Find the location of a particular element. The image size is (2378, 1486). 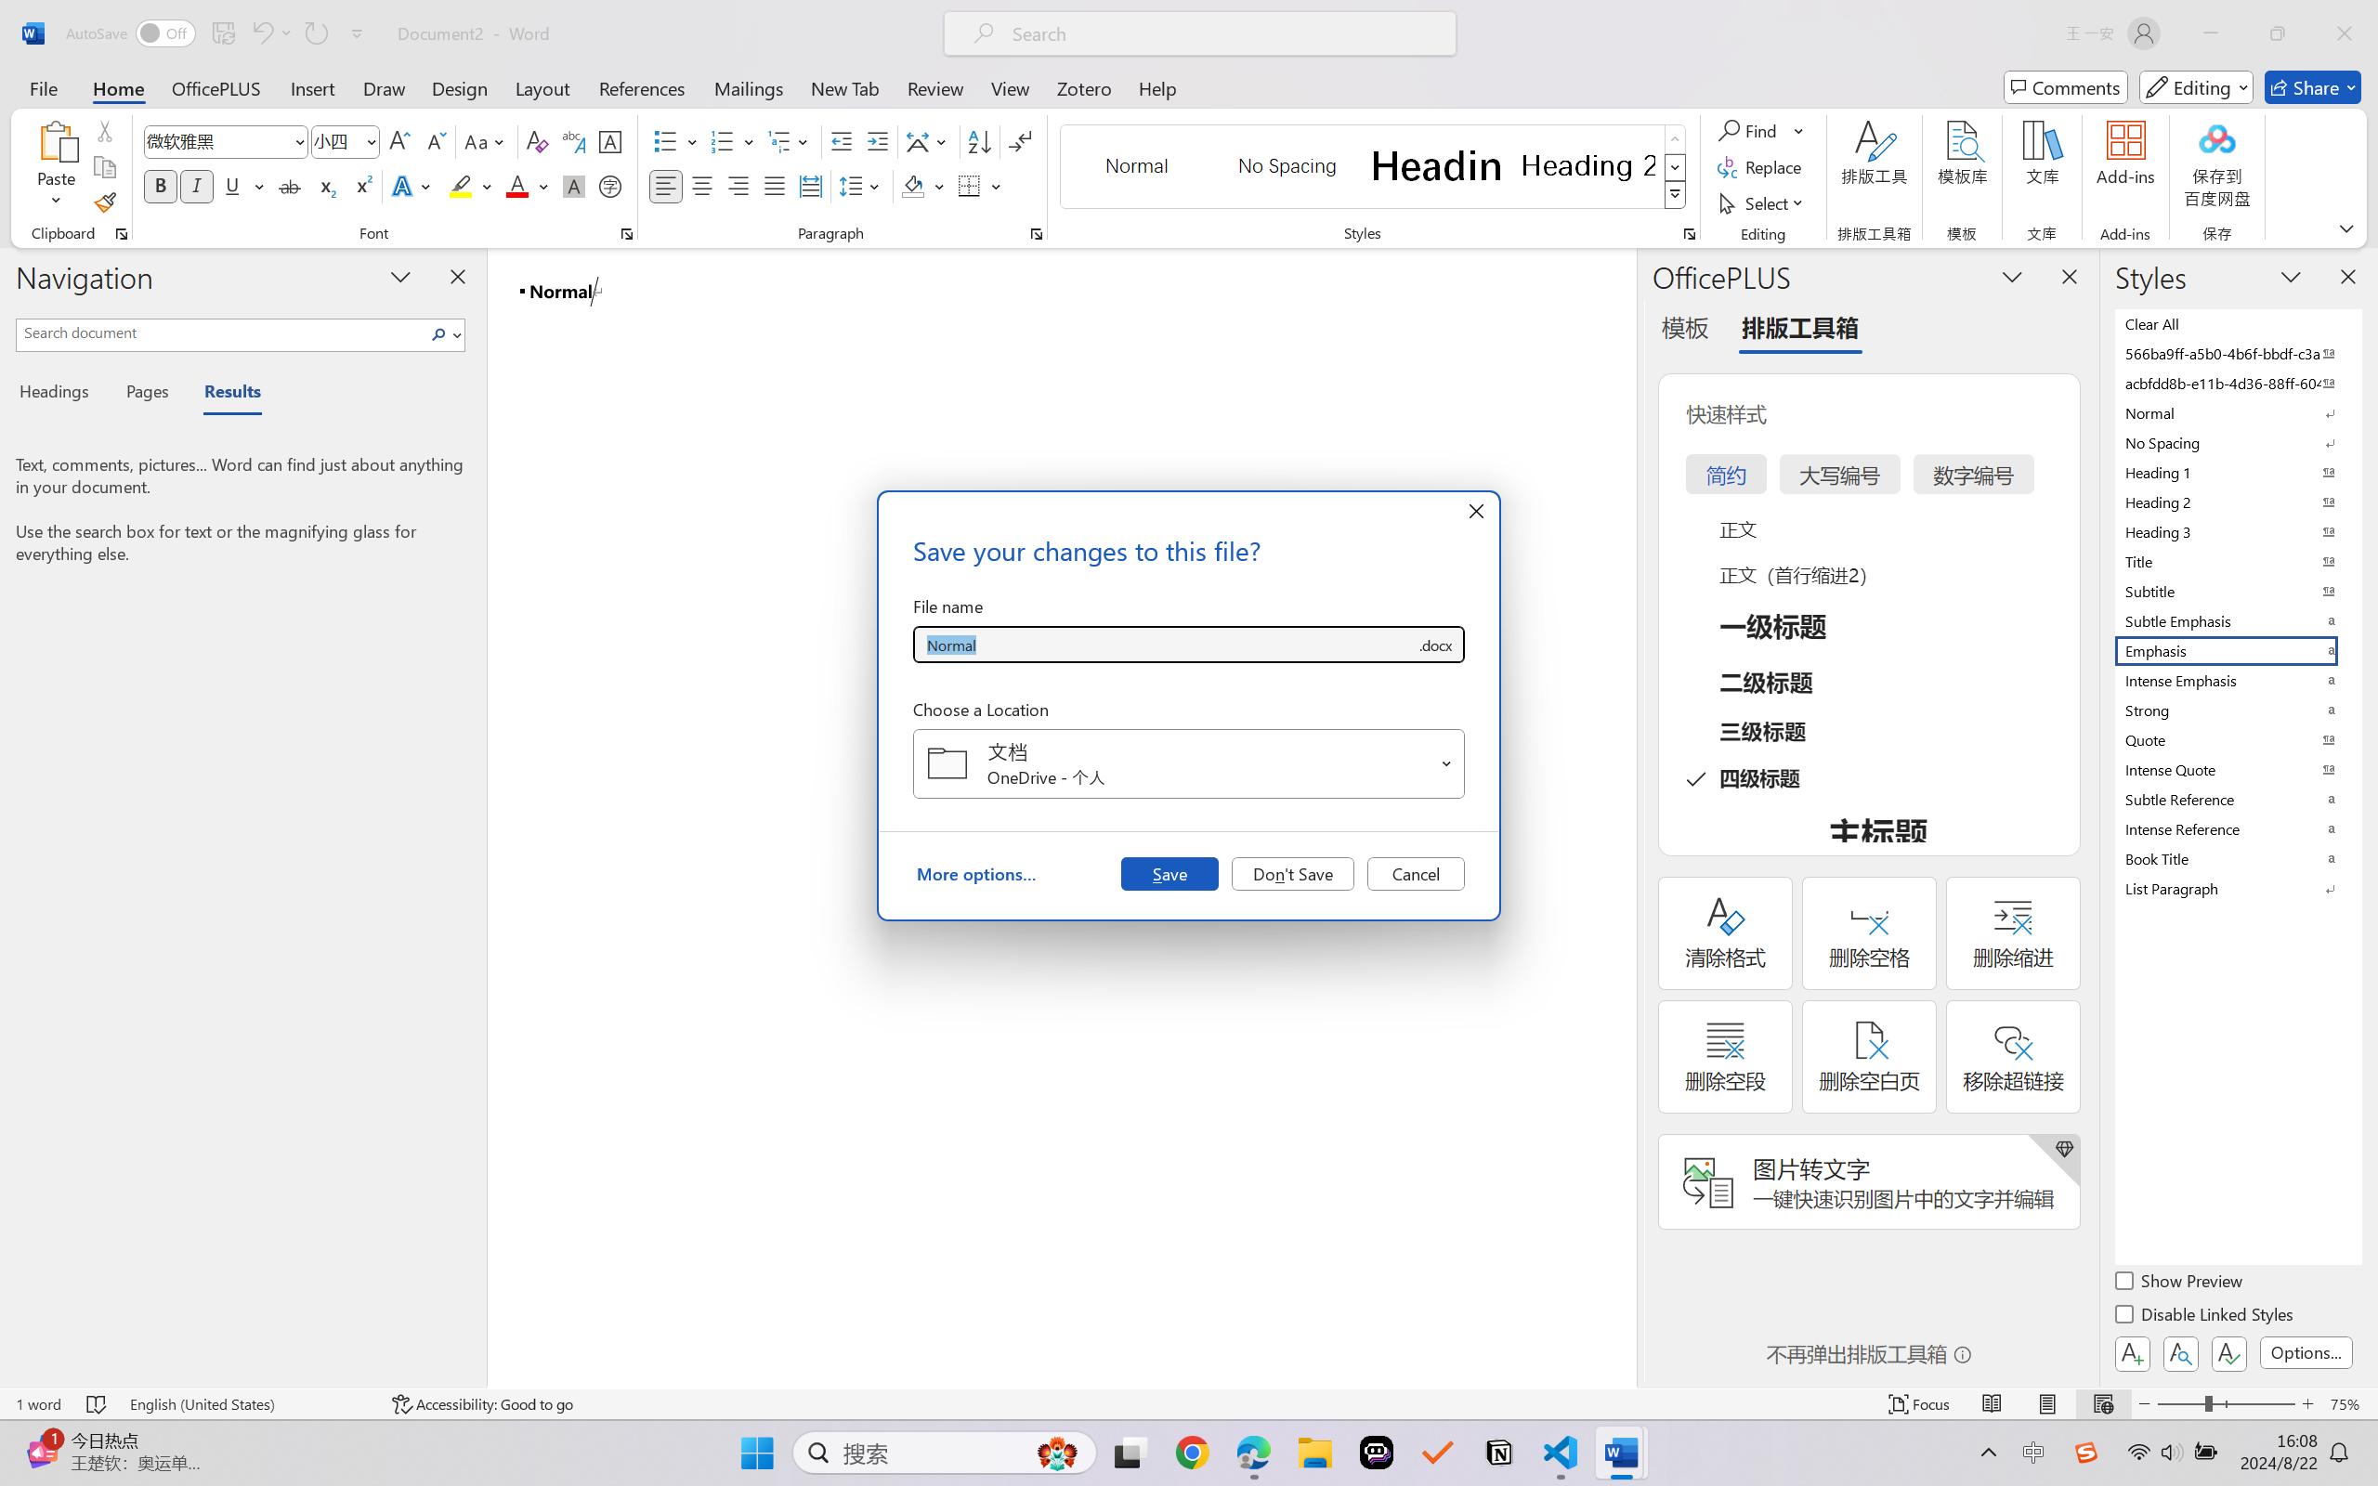

Font... is located at coordinates (626, 234).